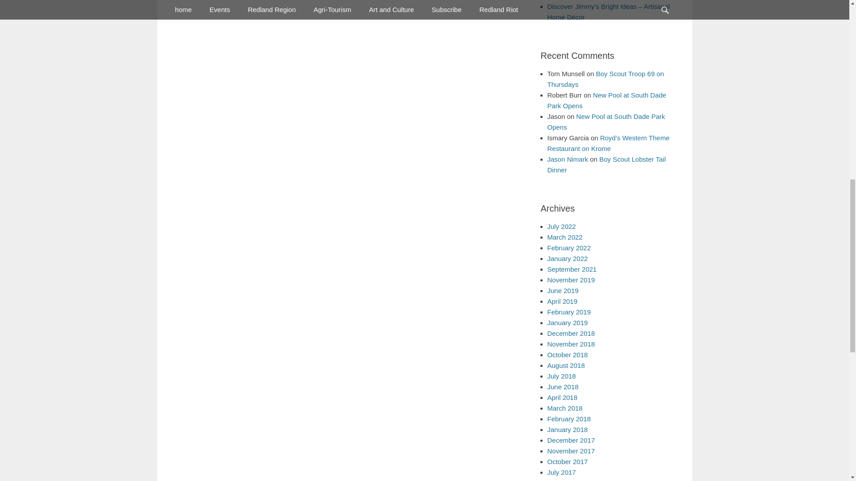 This screenshot has height=481, width=856. I want to click on June 2019, so click(563, 290).